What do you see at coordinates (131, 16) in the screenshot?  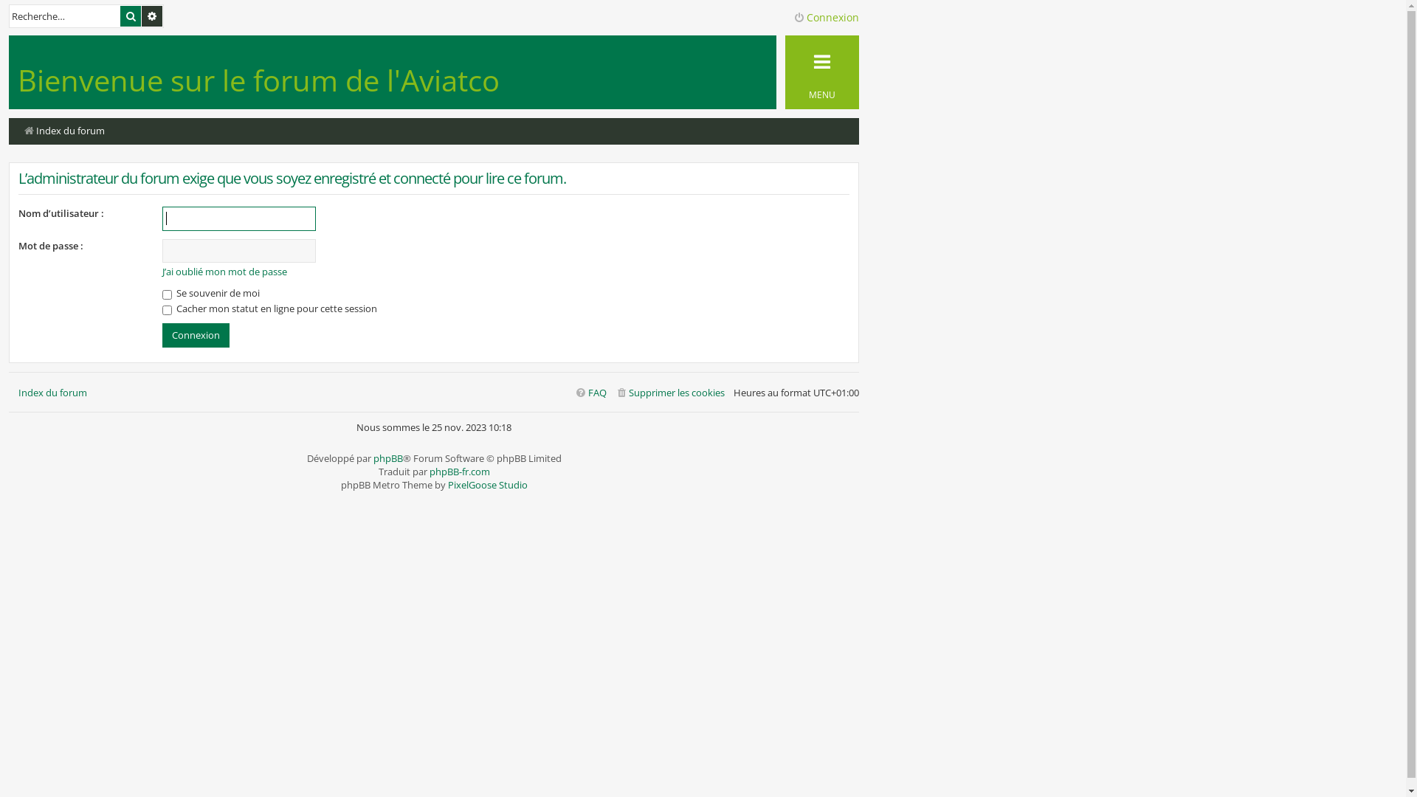 I see `Rechercher` at bounding box center [131, 16].